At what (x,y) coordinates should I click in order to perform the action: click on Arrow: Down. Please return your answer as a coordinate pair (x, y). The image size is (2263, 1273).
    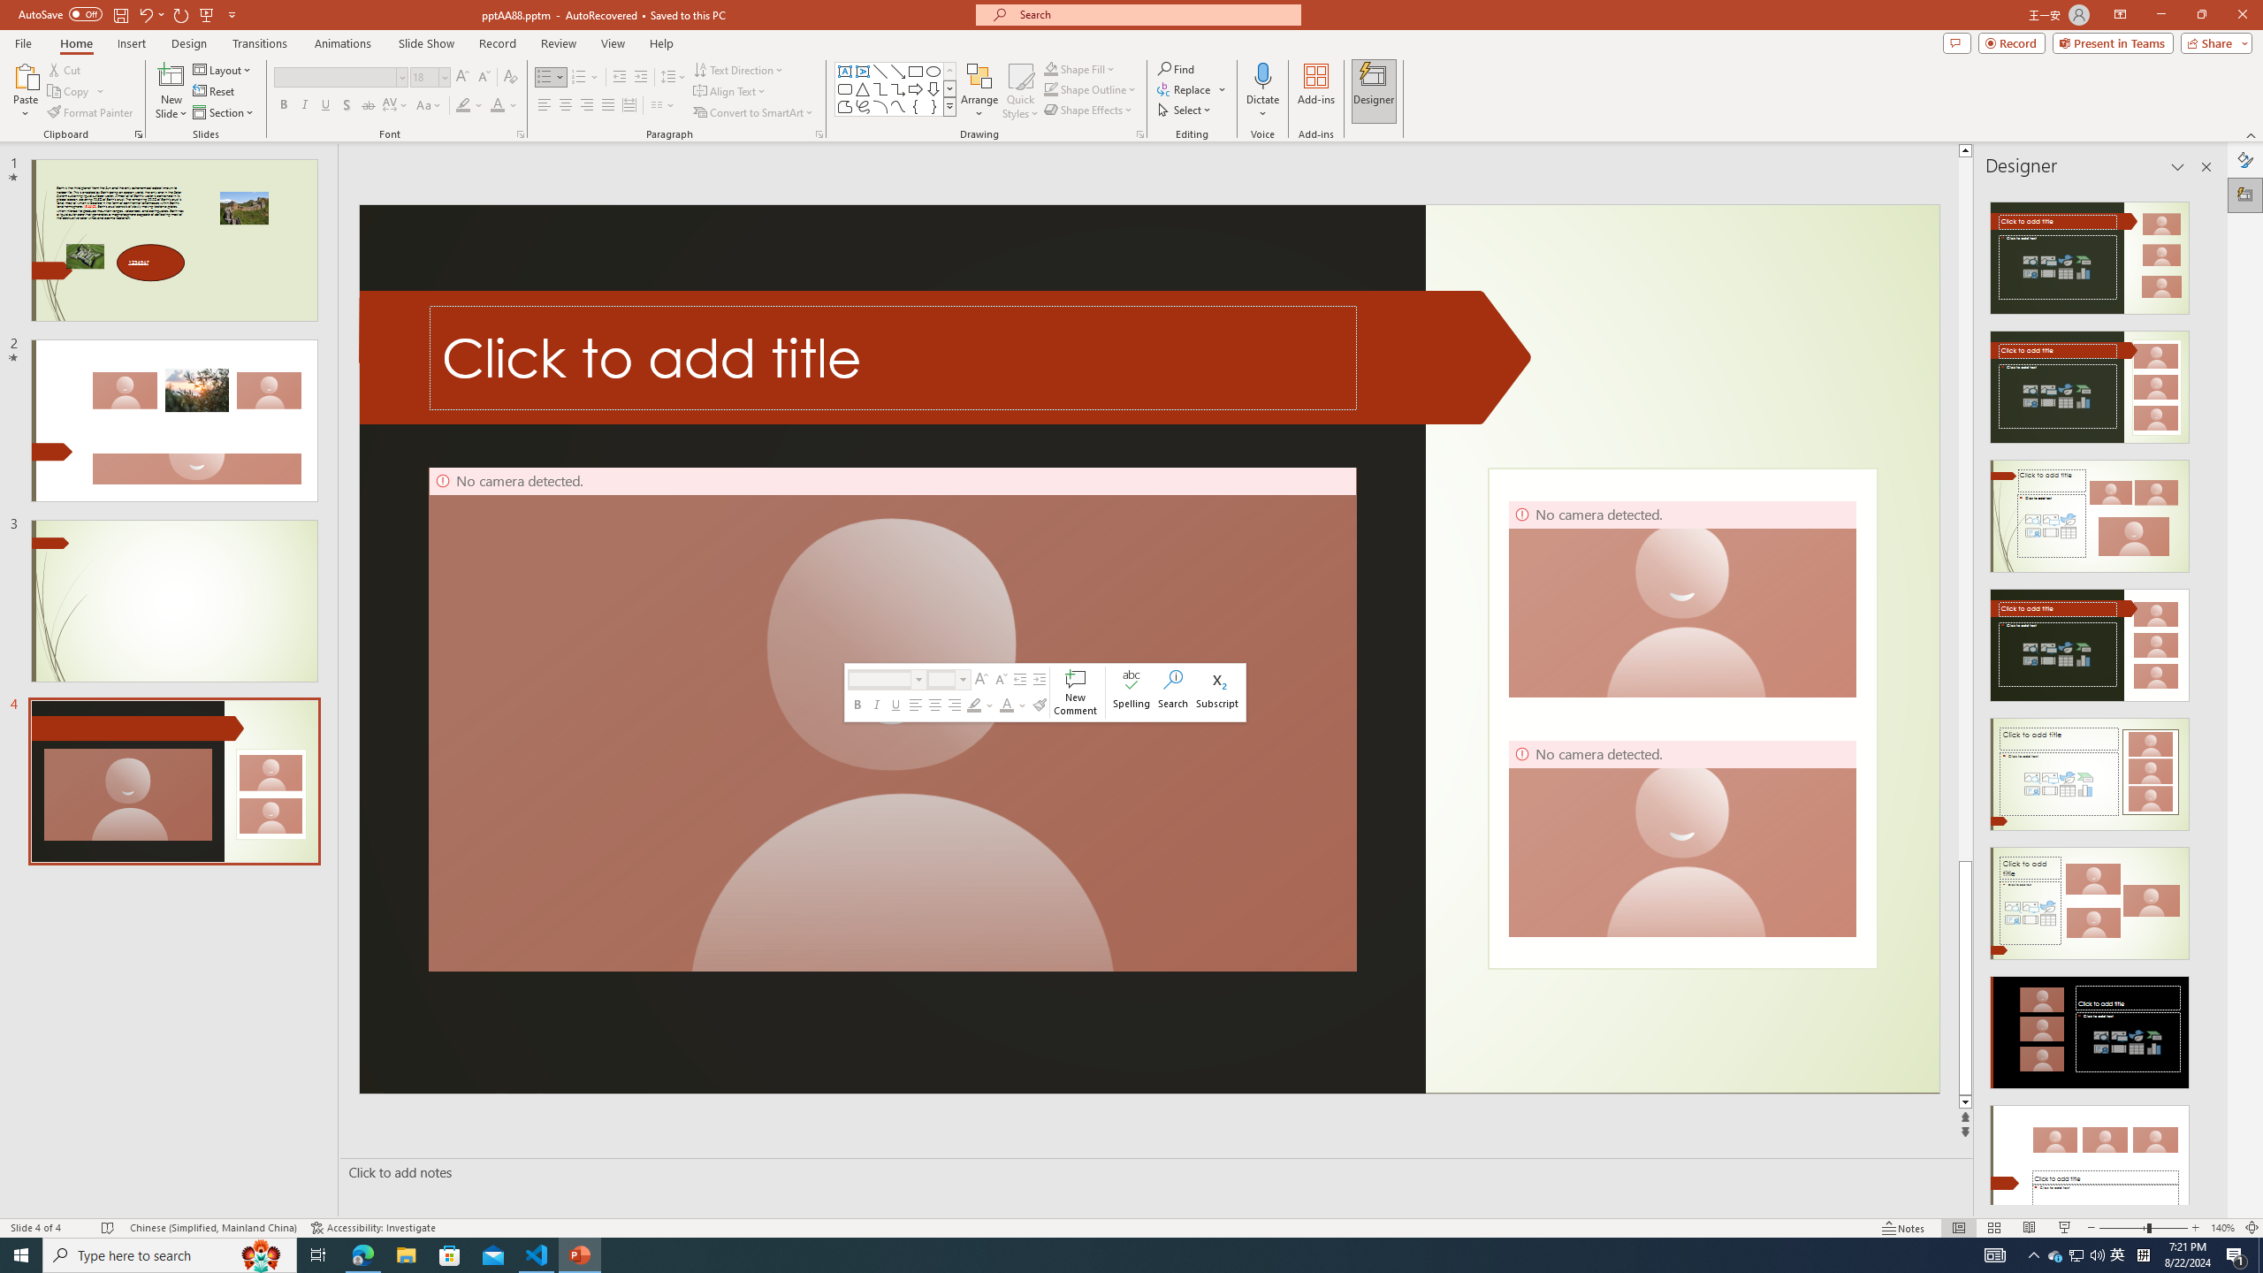
    Looking at the image, I should click on (933, 88).